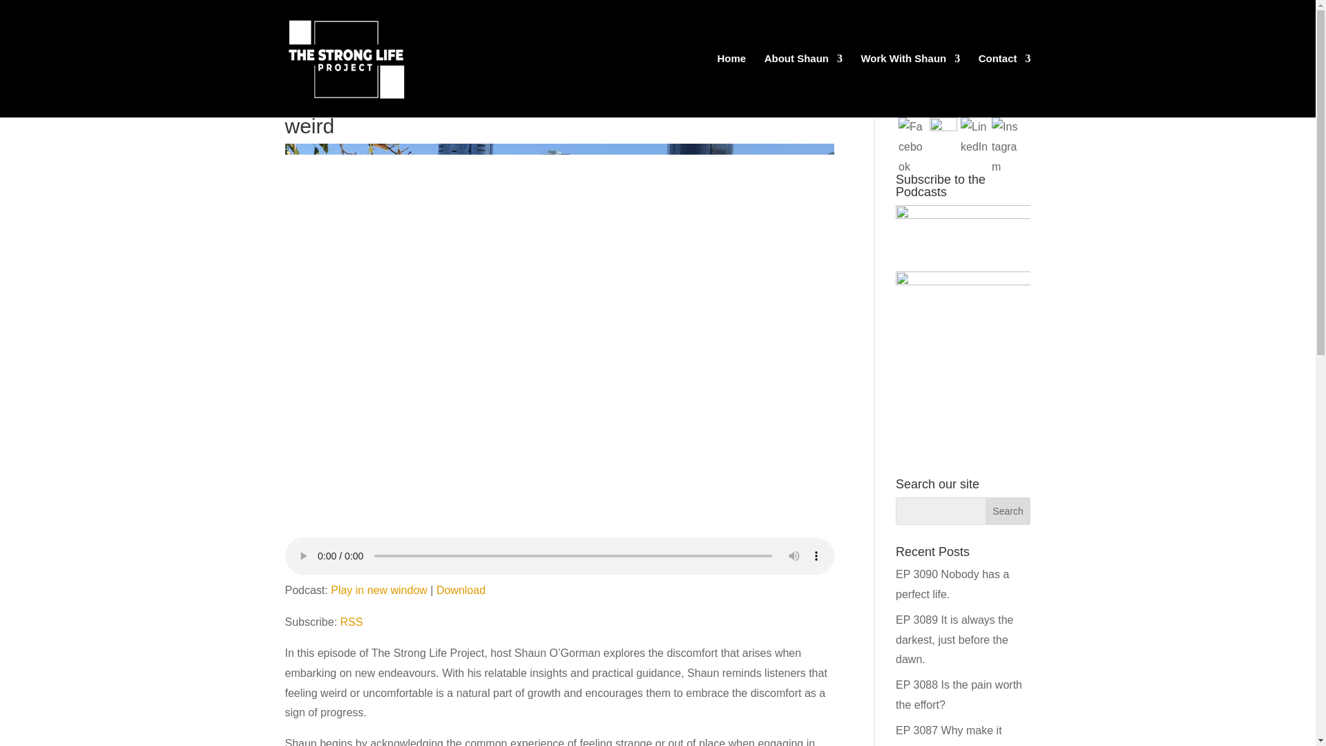  I want to click on Download, so click(460, 590).